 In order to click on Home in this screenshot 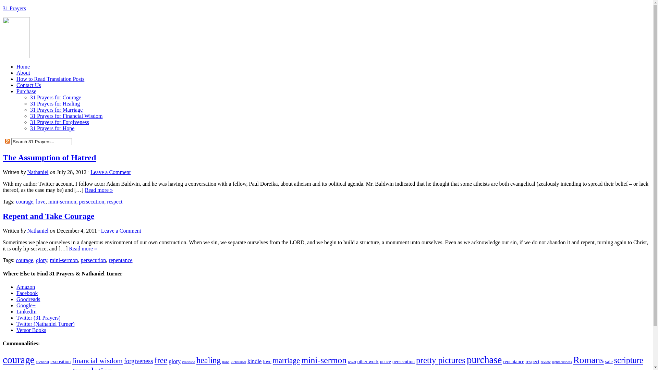, I will do `click(23, 66)`.